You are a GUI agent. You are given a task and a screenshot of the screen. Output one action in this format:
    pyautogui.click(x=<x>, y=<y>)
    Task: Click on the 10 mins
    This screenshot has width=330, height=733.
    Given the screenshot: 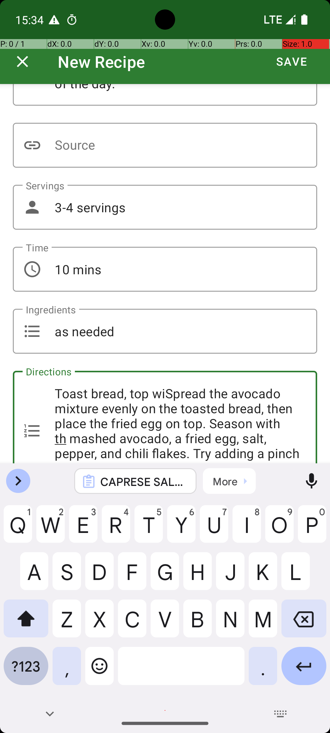 What is the action you would take?
    pyautogui.click(x=165, y=269)
    